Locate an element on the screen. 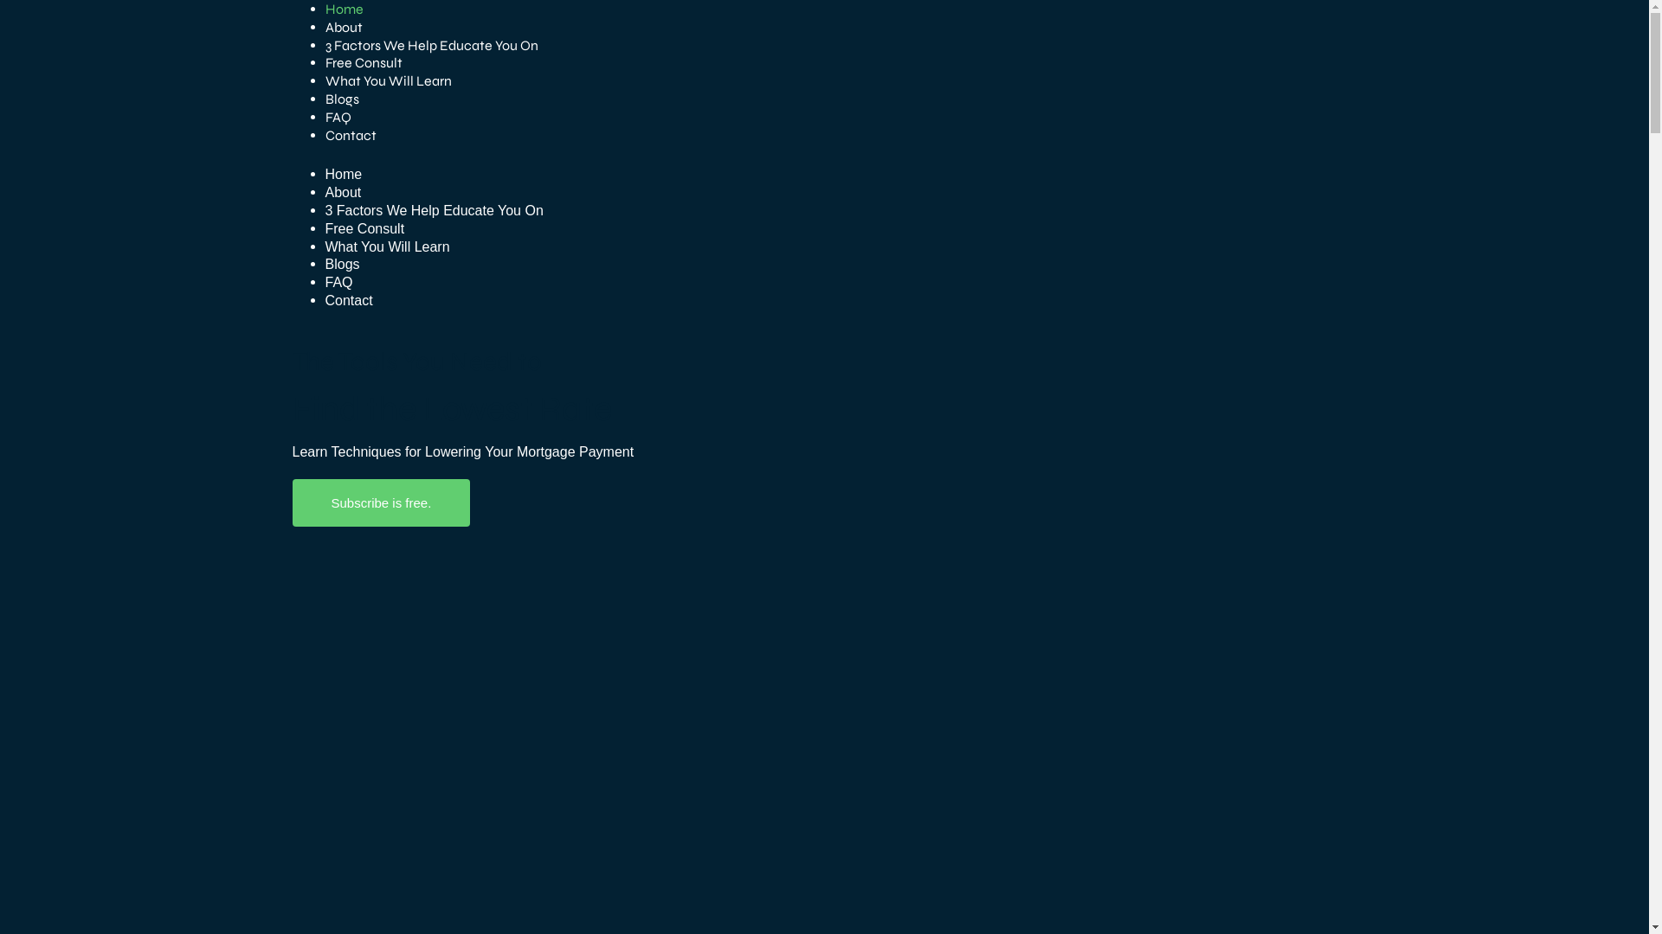  3 Factors We Help Educate You On is located at coordinates (435, 211).